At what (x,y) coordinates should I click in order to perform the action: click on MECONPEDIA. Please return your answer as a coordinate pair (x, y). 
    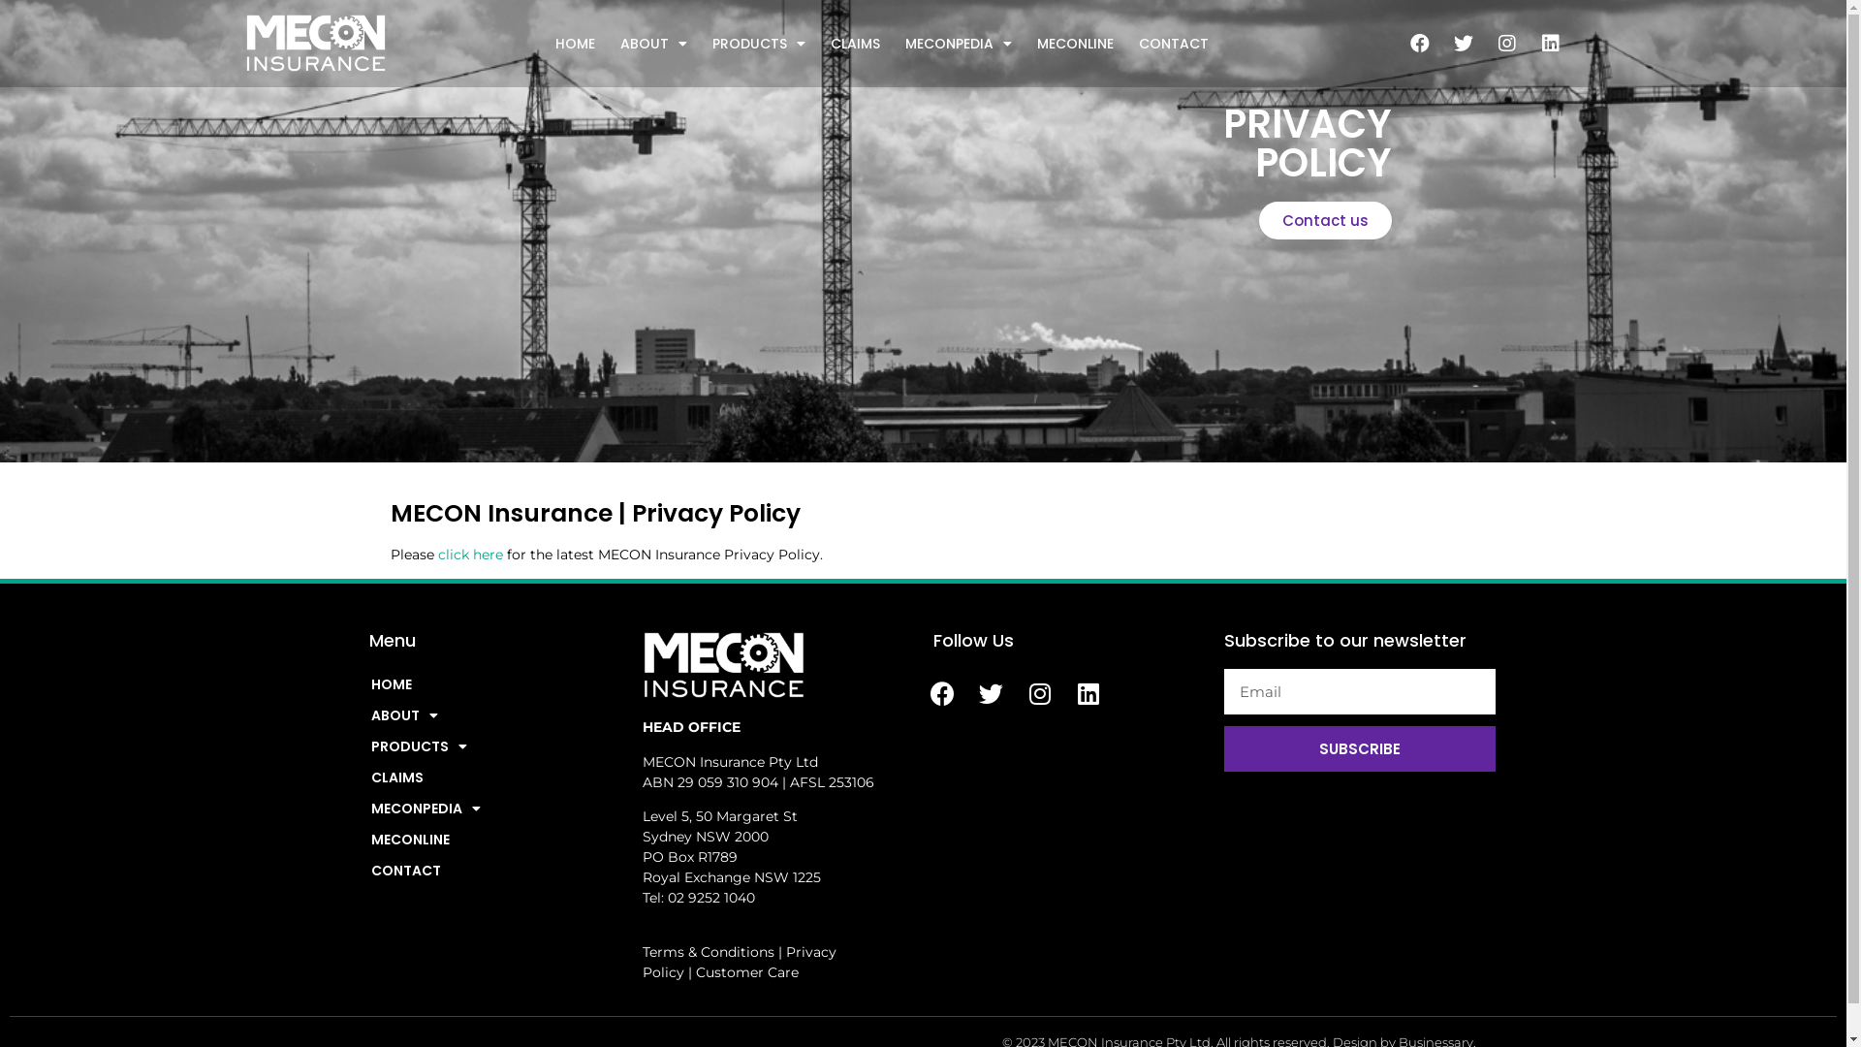
    Looking at the image, I should click on (487, 809).